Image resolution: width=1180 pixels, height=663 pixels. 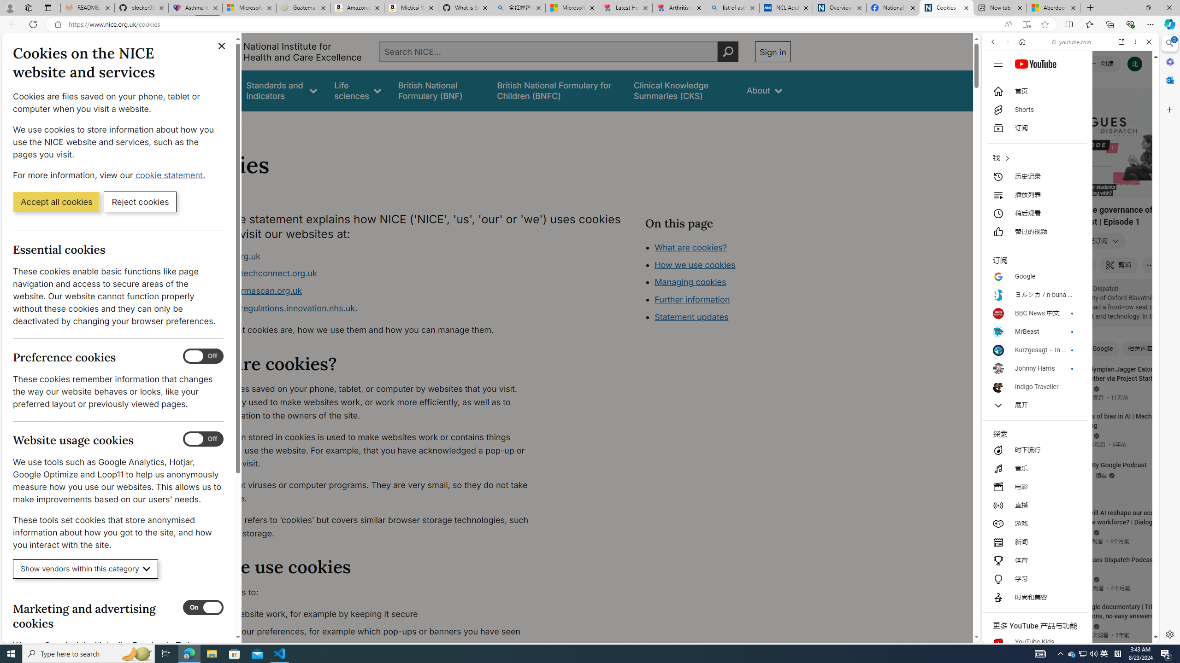 What do you see at coordinates (1094, 105) in the screenshot?
I see `Search Filter, Search Tools` at bounding box center [1094, 105].